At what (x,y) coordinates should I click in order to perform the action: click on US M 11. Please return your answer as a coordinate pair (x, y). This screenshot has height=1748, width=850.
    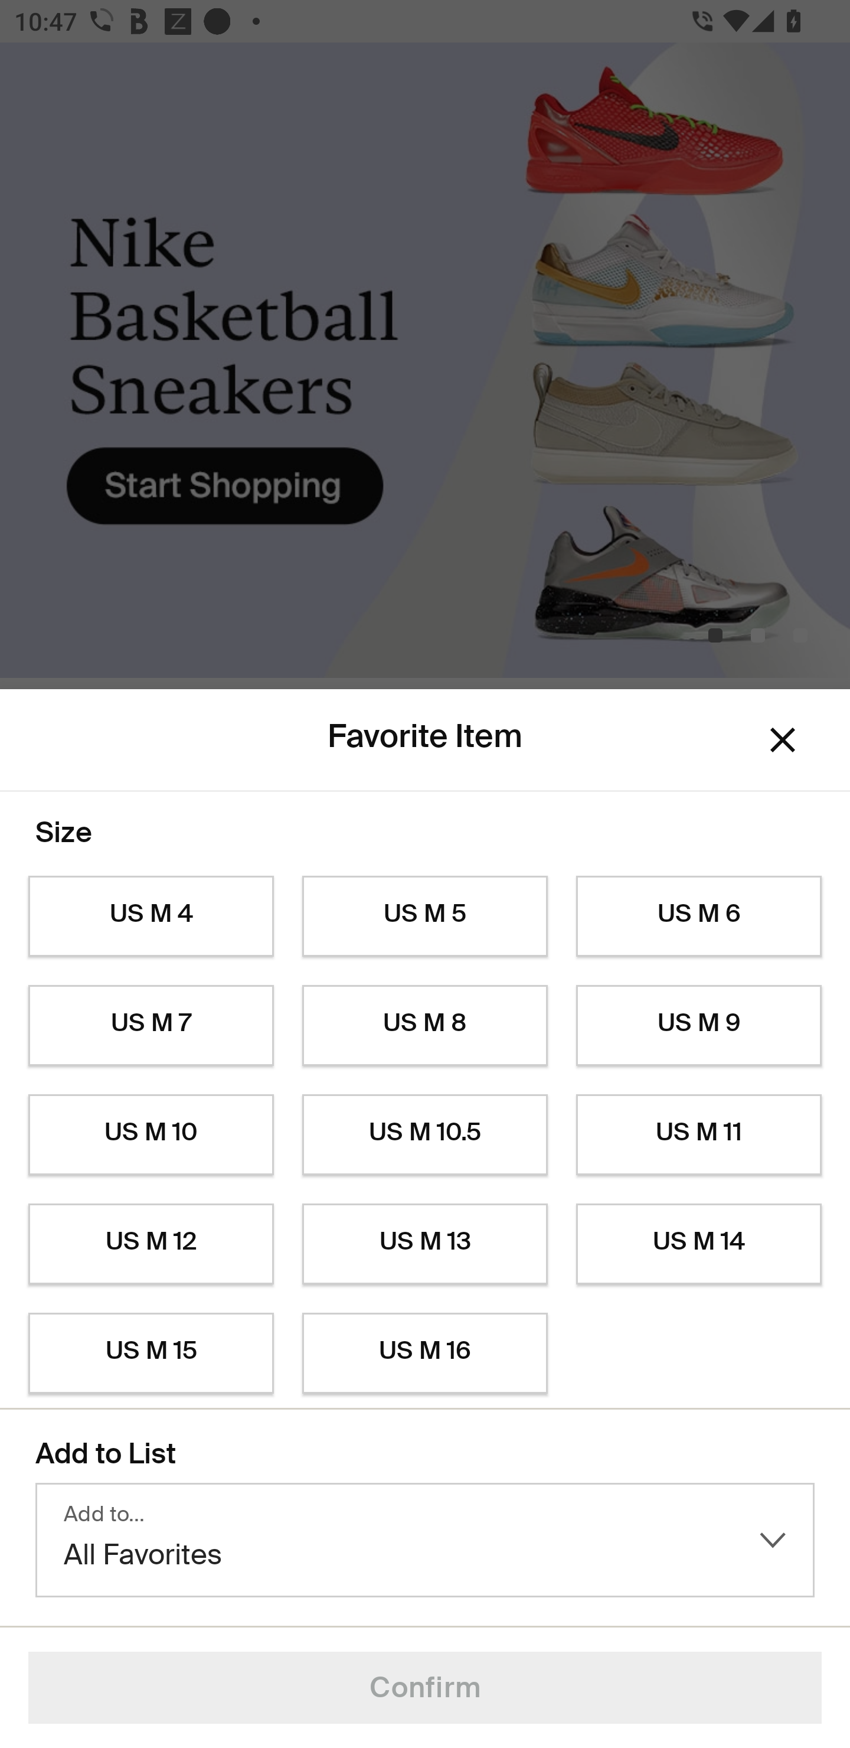
    Looking at the image, I should click on (699, 1135).